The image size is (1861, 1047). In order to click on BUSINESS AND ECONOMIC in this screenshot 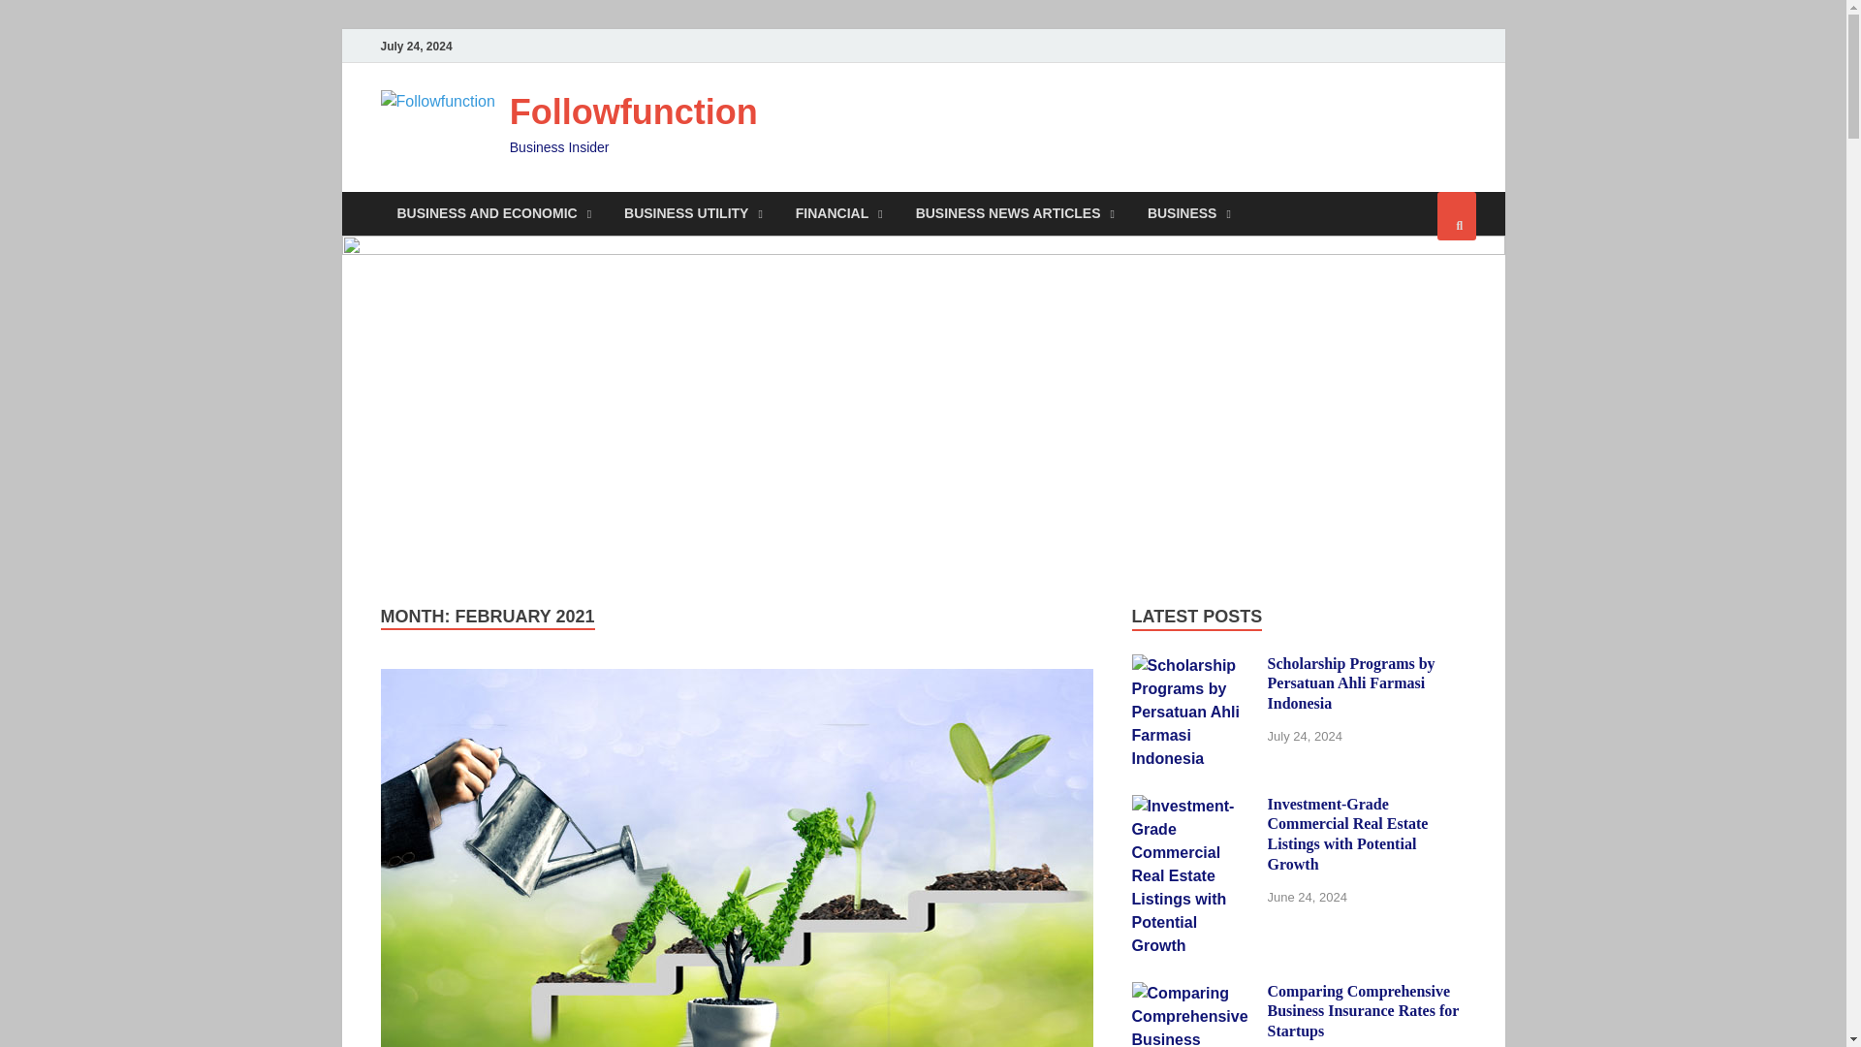, I will do `click(493, 213)`.